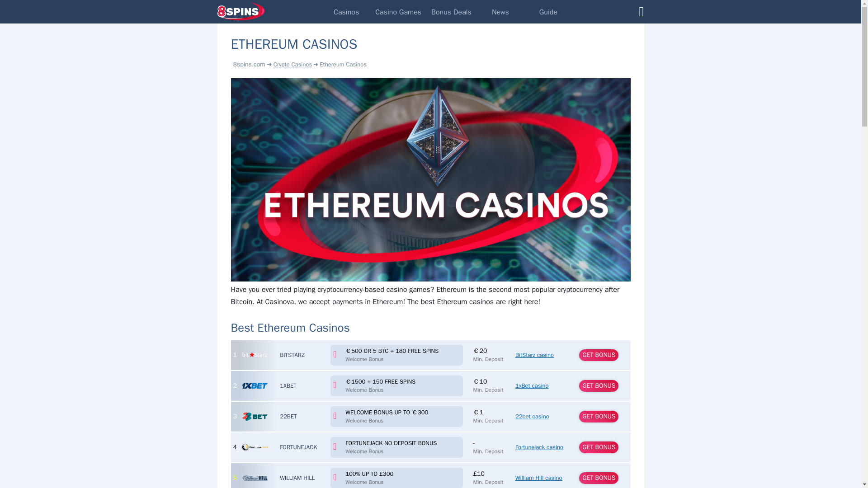 The width and height of the screenshot is (868, 488). Describe the element at coordinates (255, 417) in the screenshot. I see `22bet casino` at that location.